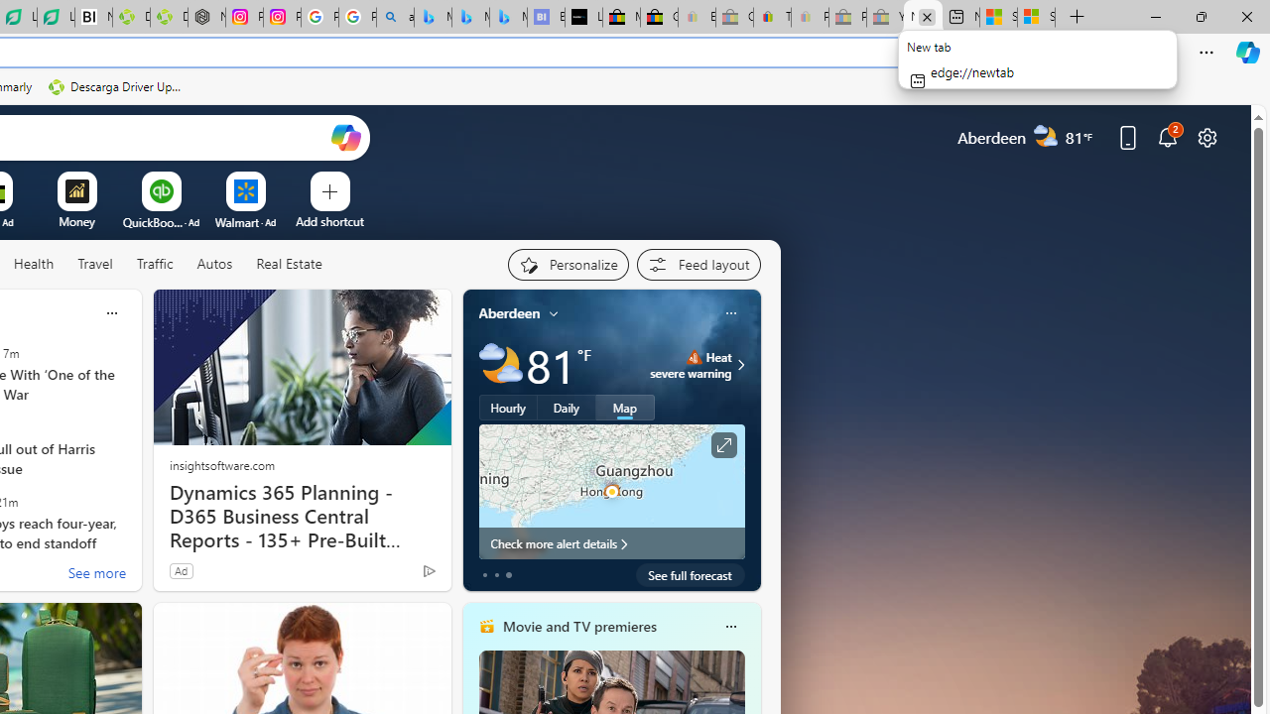 This screenshot has height=714, width=1270. What do you see at coordinates (496, 575) in the screenshot?
I see `tab-1` at bounding box center [496, 575].